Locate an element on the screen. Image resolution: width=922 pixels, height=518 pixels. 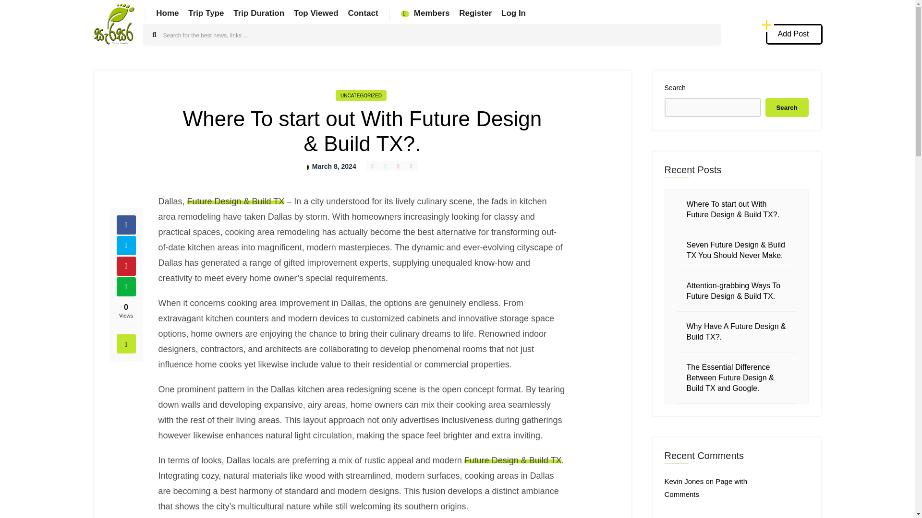
Trip Type is located at coordinates (206, 12).